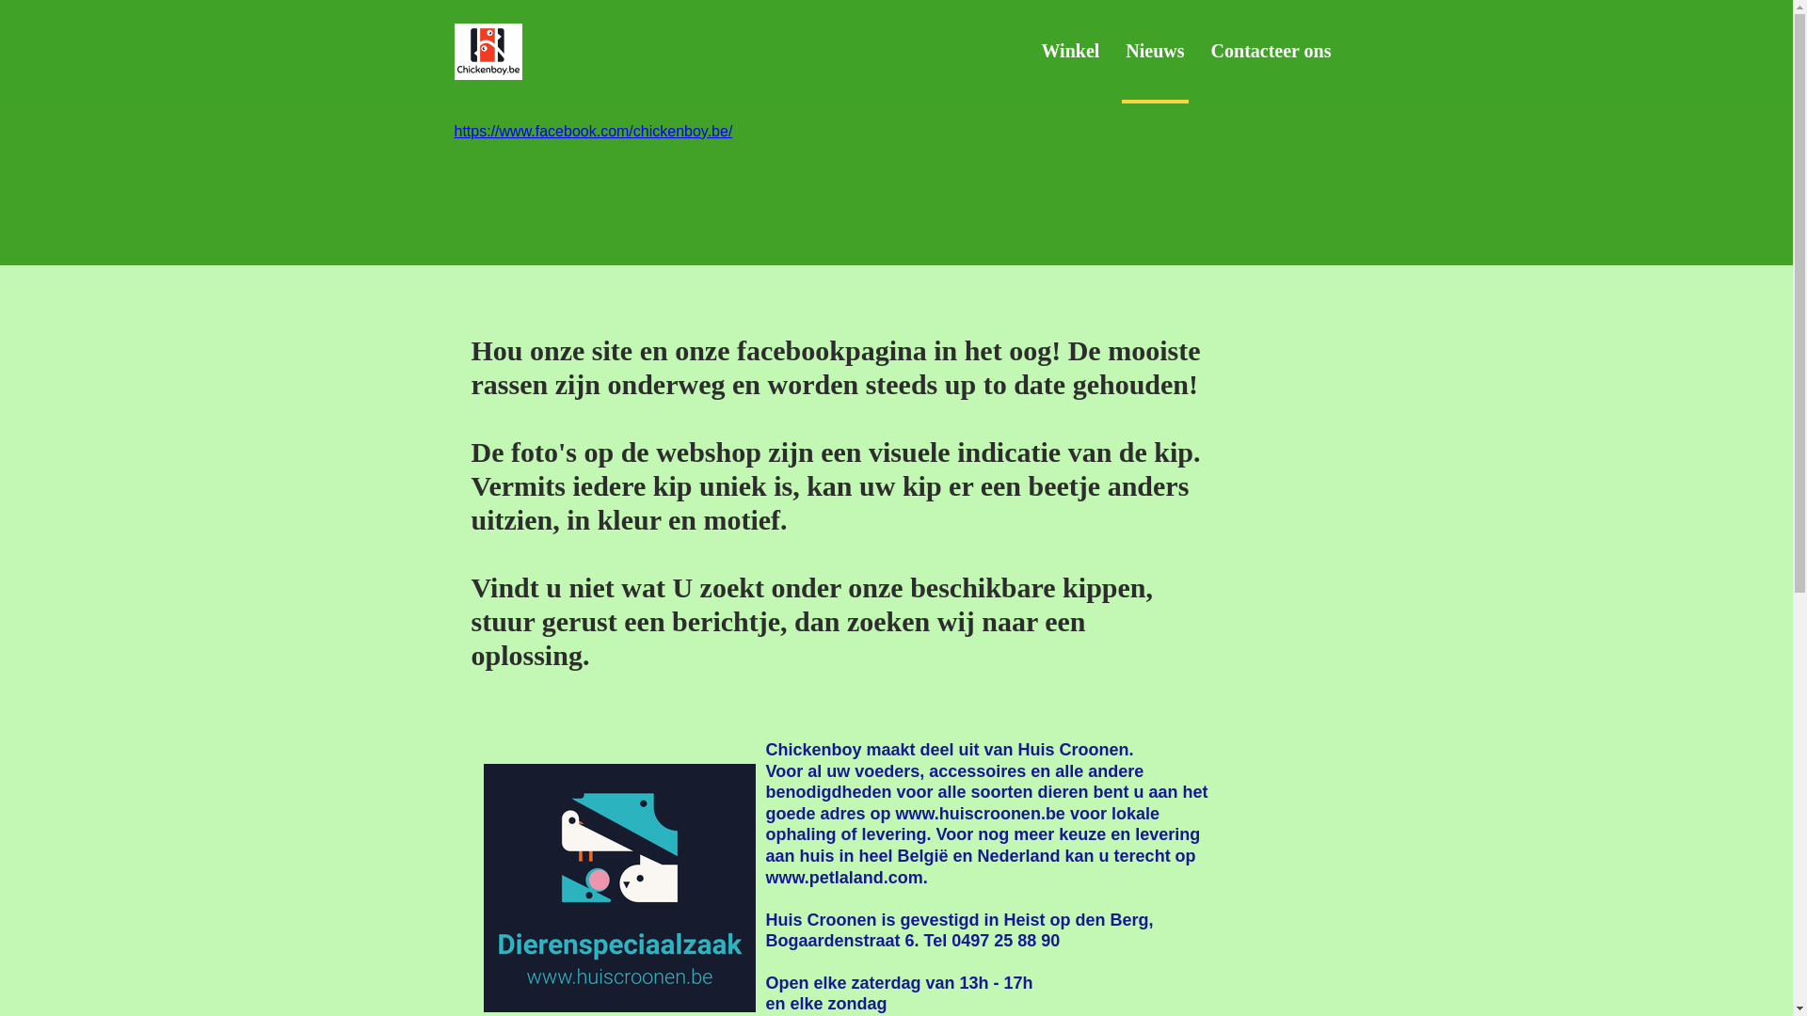 The height and width of the screenshot is (1016, 1807). Describe the element at coordinates (1155, 67) in the screenshot. I see `Nieuws` at that location.